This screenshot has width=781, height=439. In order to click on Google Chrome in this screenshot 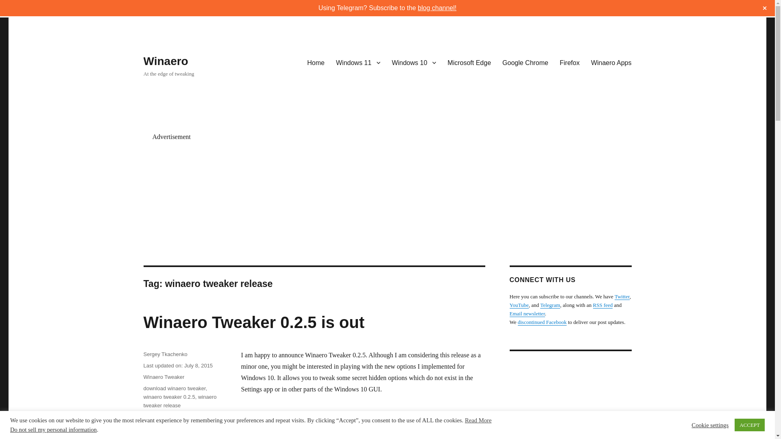, I will do `click(525, 62)`.